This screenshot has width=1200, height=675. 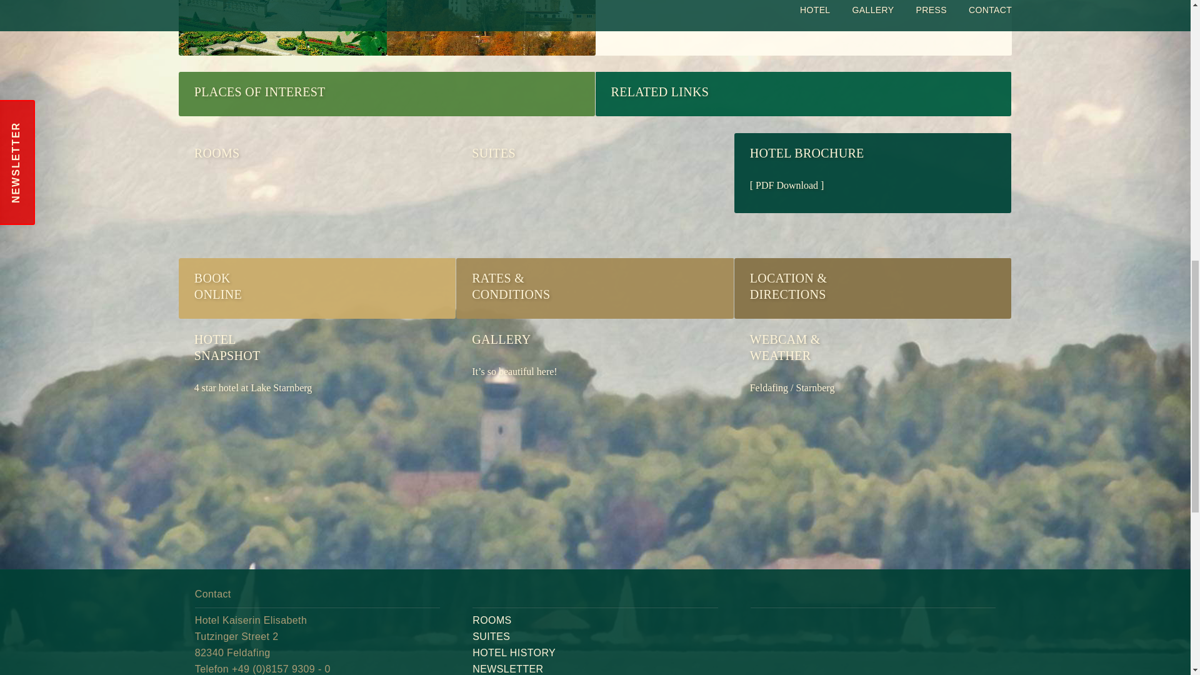 I want to click on Rooms, so click(x=316, y=381).